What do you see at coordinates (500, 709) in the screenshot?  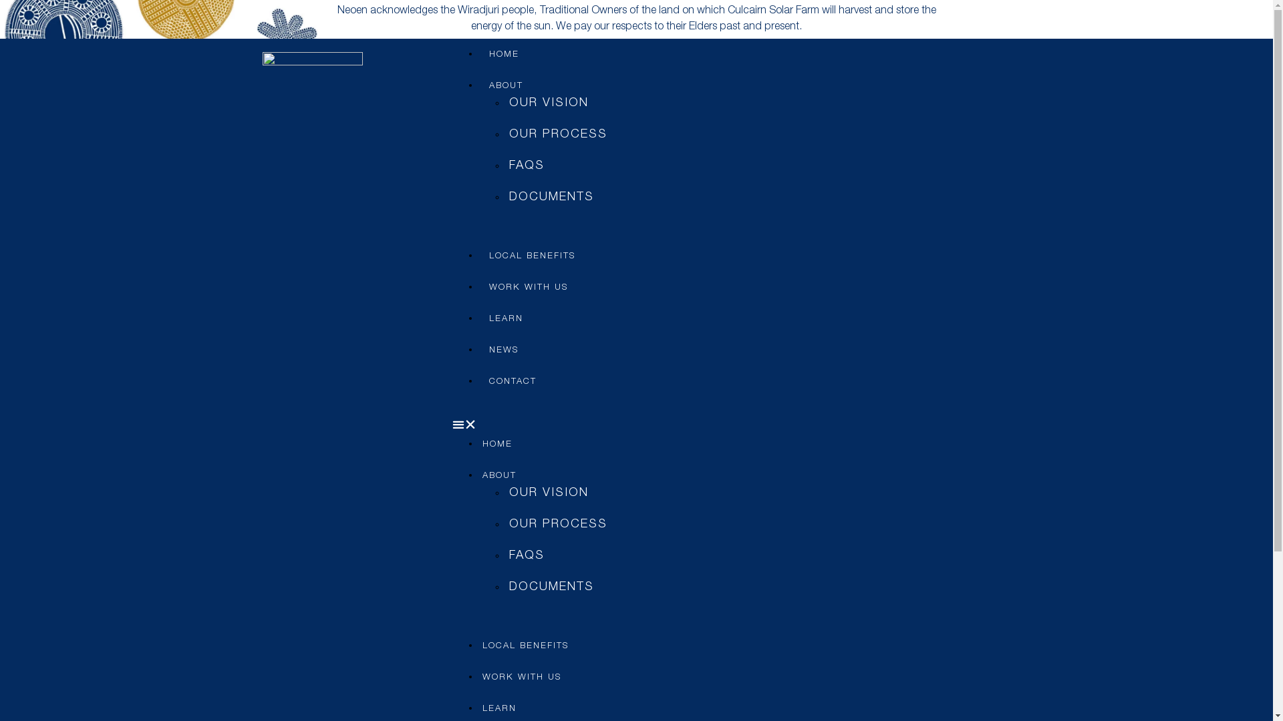 I see `LEARN` at bounding box center [500, 709].